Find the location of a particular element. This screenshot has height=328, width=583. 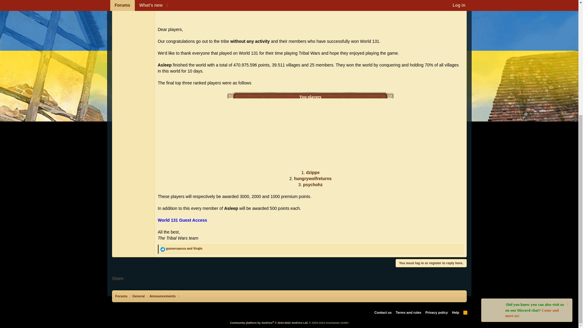

hungrywolfreturns is located at coordinates (313, 179).